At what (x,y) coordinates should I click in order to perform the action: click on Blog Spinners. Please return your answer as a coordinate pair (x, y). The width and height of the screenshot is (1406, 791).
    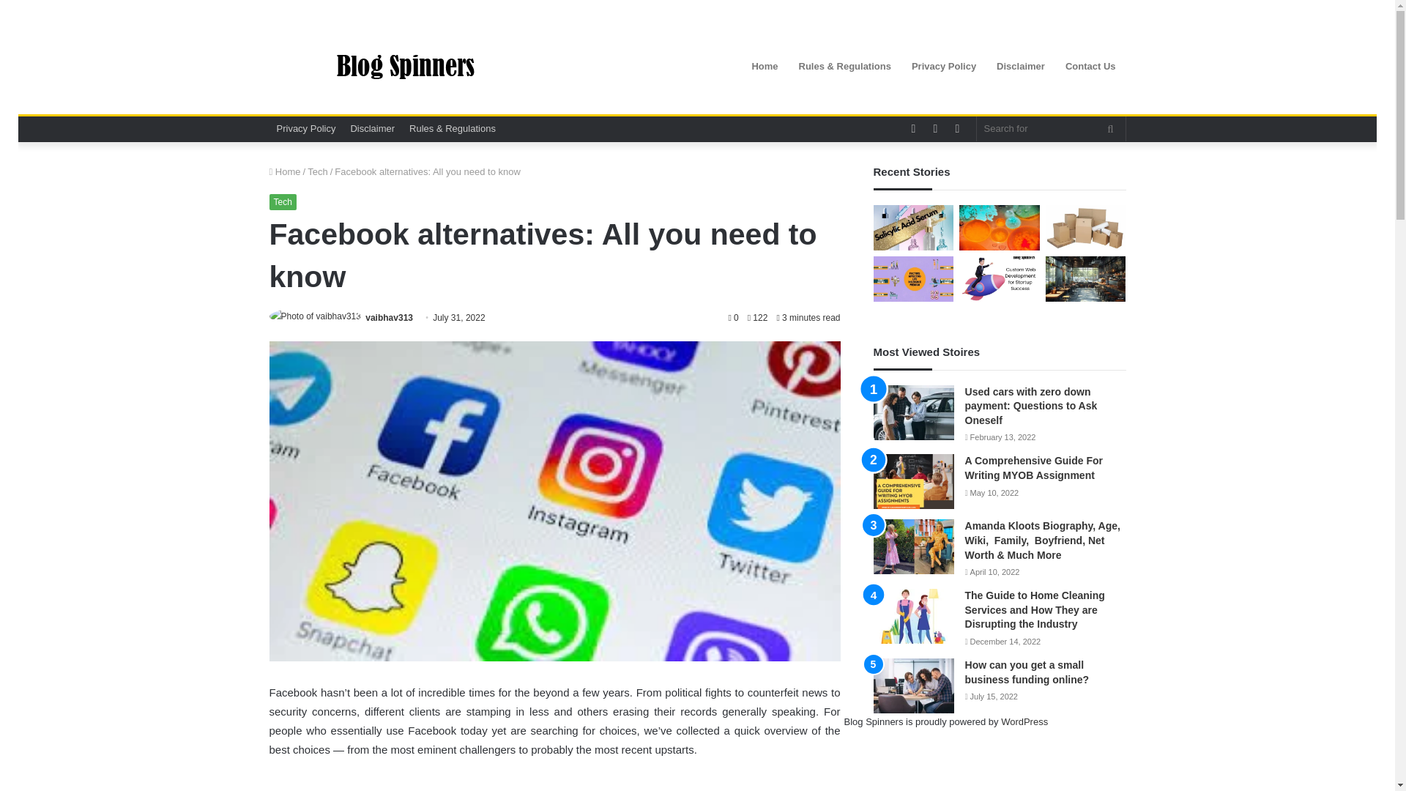
    Looking at the image, I should click on (404, 67).